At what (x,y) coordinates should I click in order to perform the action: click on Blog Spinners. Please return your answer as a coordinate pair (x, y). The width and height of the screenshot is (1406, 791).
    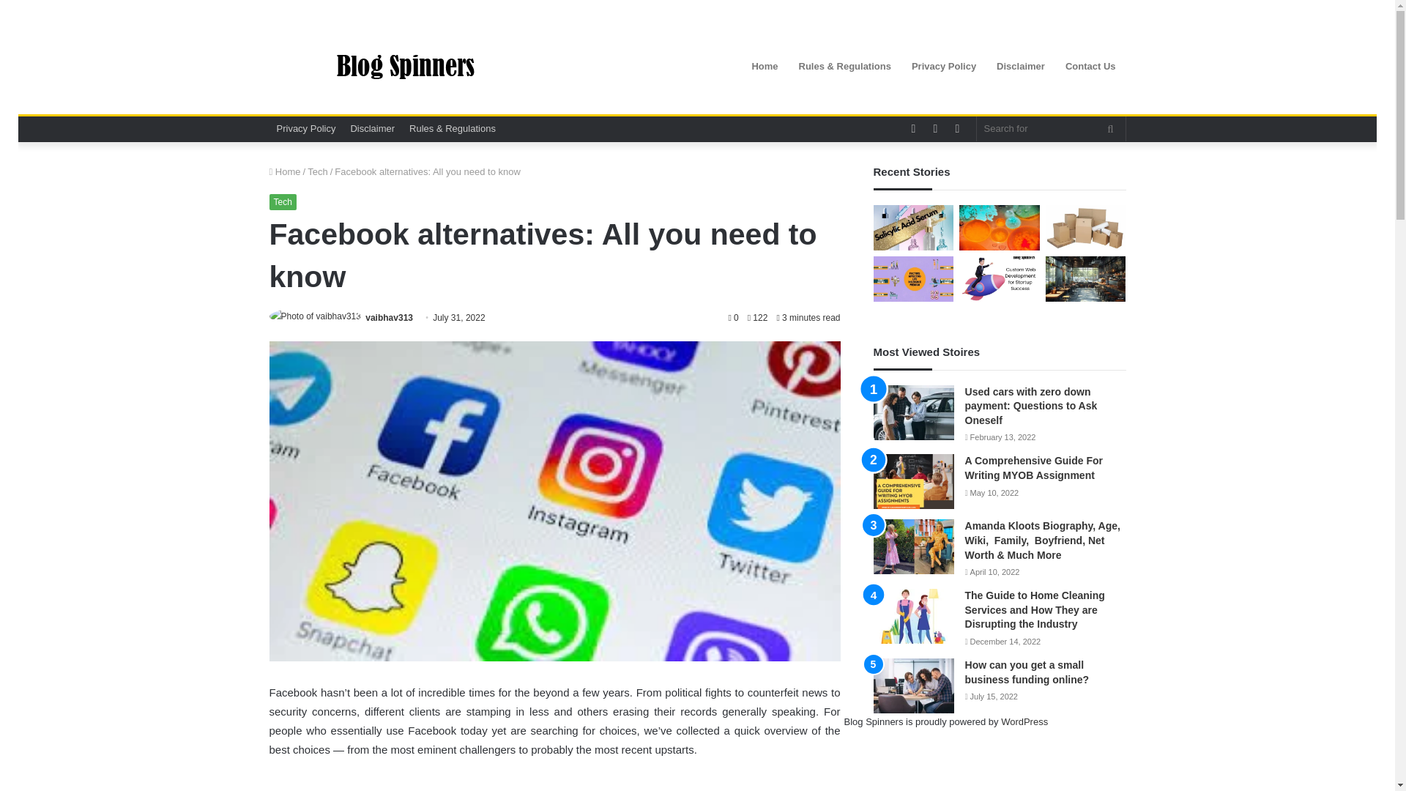
    Looking at the image, I should click on (404, 67).